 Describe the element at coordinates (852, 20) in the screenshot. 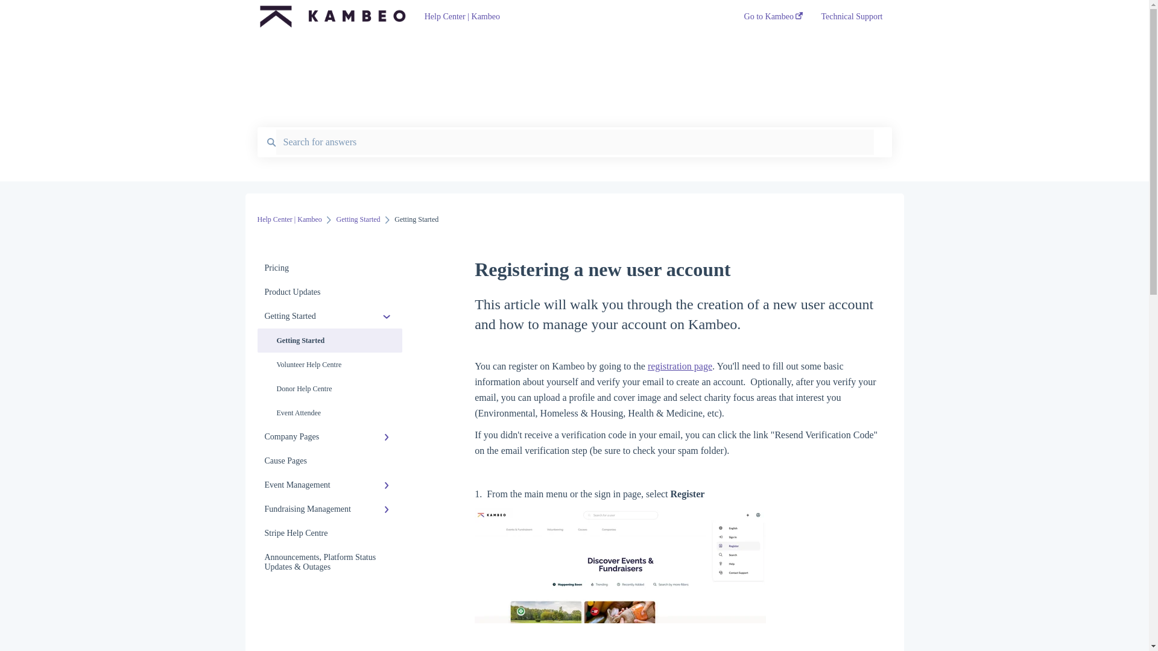

I see `Technical Support` at that location.